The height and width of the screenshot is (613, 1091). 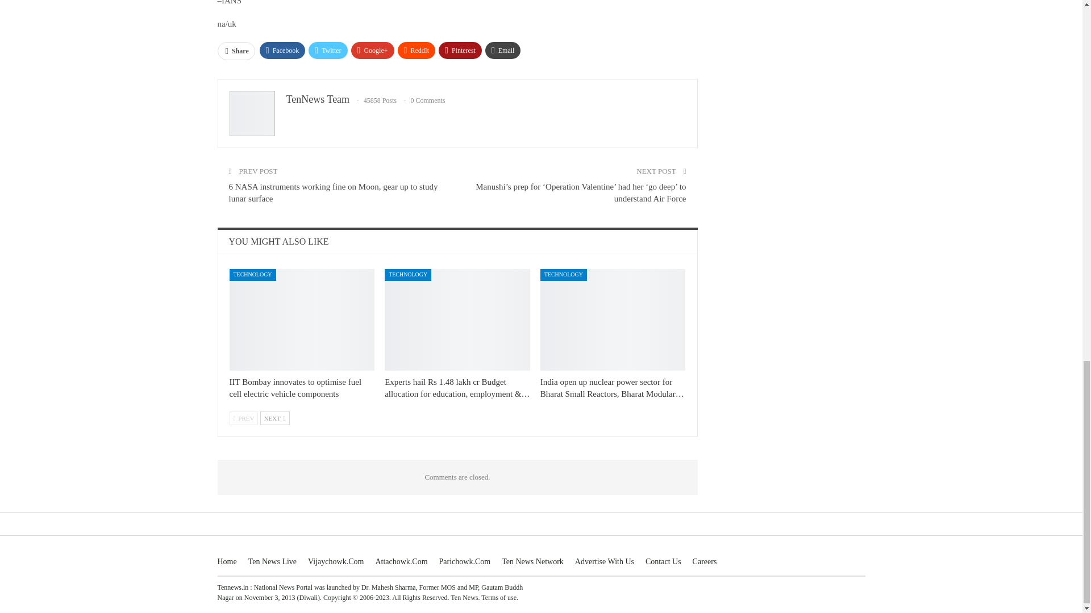 What do you see at coordinates (417, 50) in the screenshot?
I see `ReddIt` at bounding box center [417, 50].